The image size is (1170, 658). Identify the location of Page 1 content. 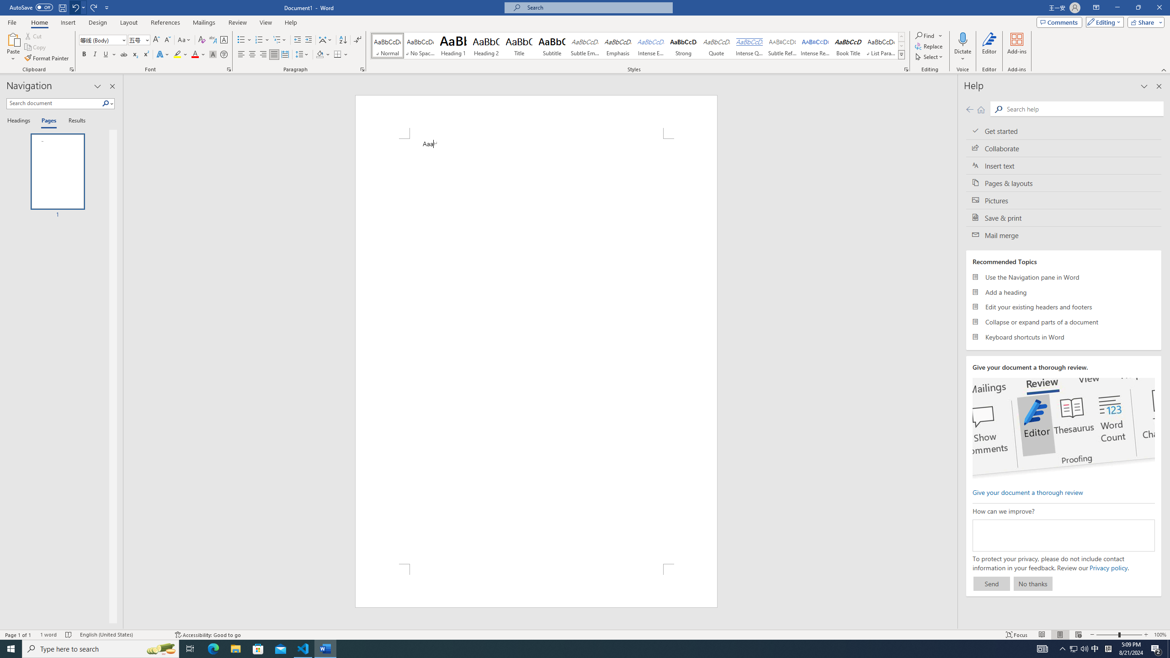
(537, 351).